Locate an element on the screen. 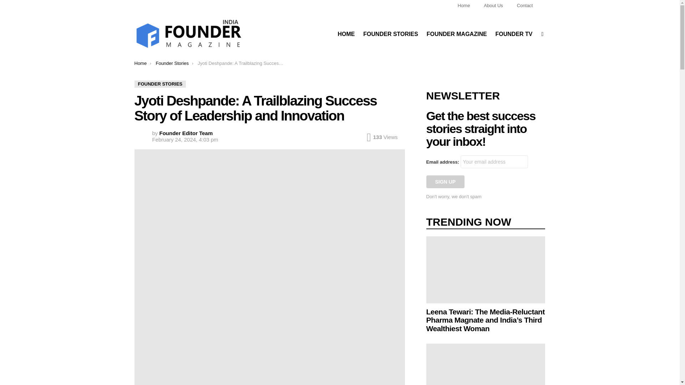  FOUNDER STORIES is located at coordinates (160, 84).